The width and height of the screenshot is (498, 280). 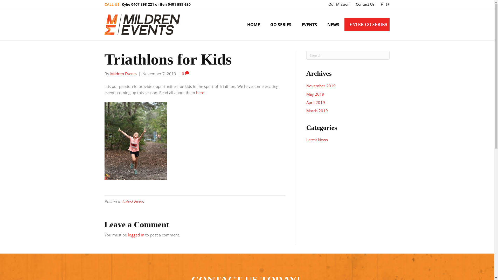 What do you see at coordinates (386, 4) in the screenshot?
I see `Instagram` at bounding box center [386, 4].